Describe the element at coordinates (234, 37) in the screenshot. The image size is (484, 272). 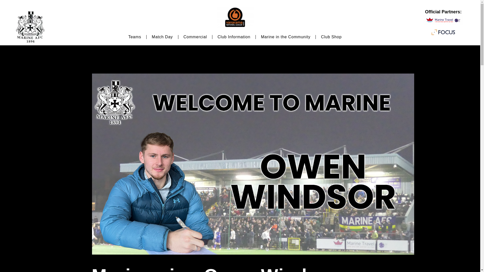
I see `Club Information` at that location.